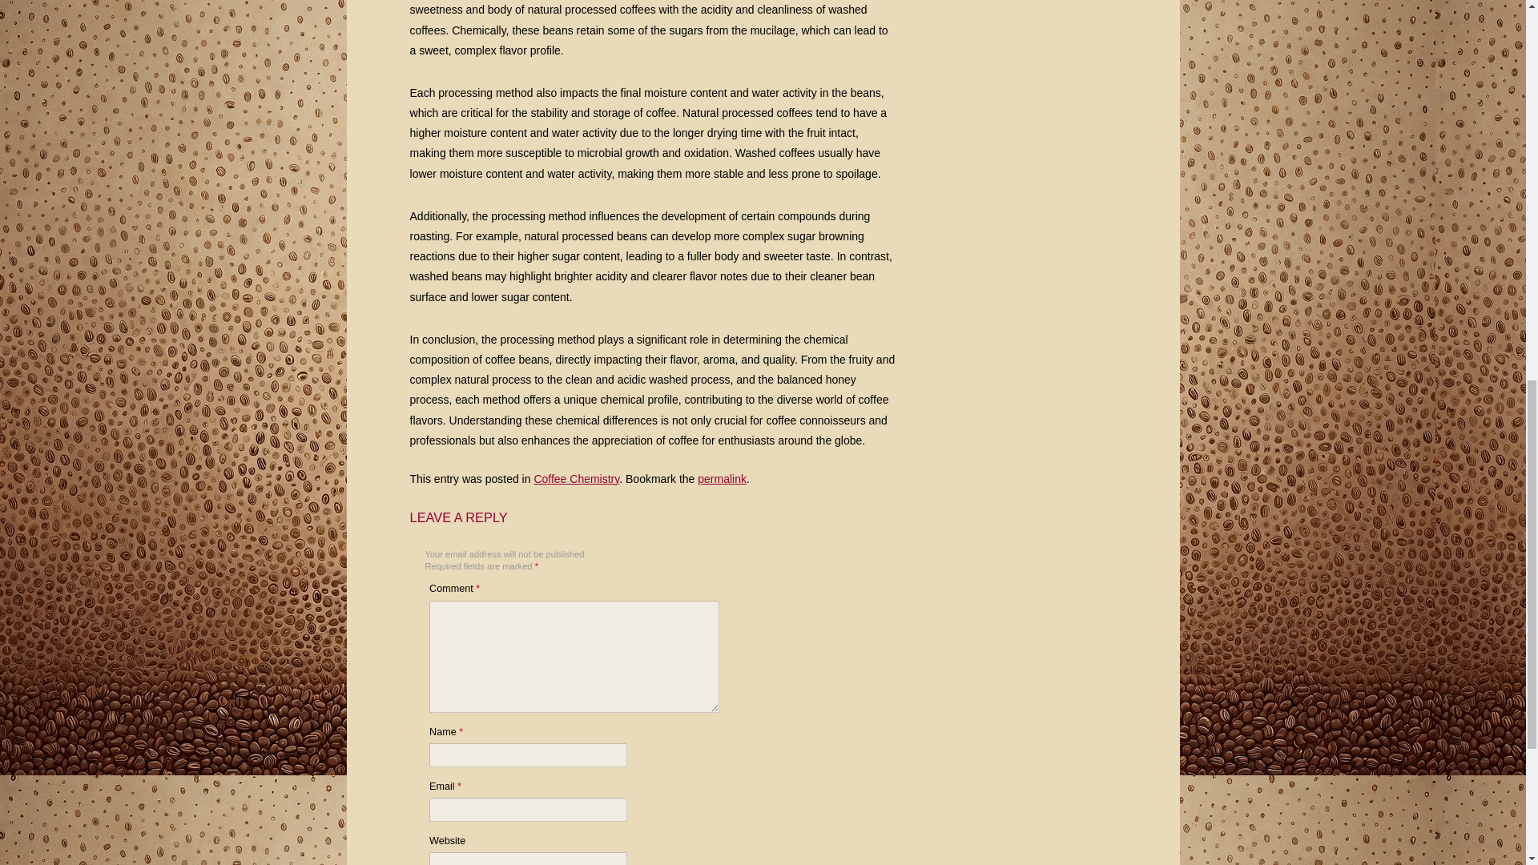 This screenshot has height=865, width=1538. I want to click on Coffee Chemistry, so click(577, 478).